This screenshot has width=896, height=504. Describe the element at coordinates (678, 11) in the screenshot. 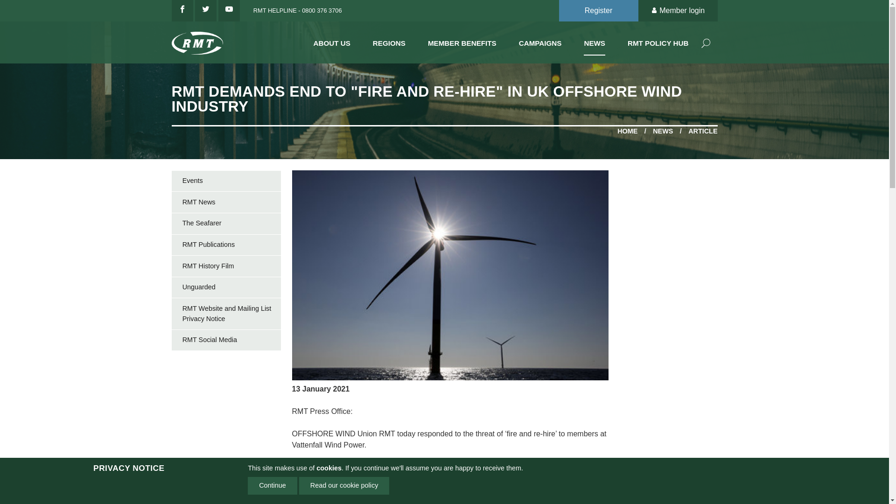

I see `Member login` at that location.